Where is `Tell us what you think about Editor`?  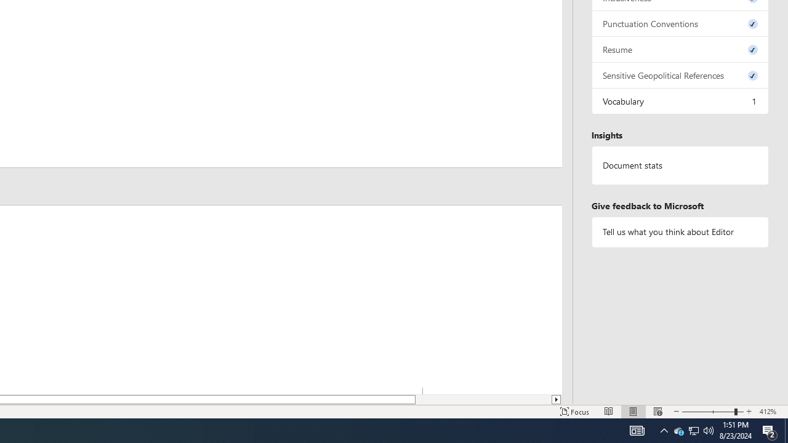
Tell us what you think about Editor is located at coordinates (680, 231).